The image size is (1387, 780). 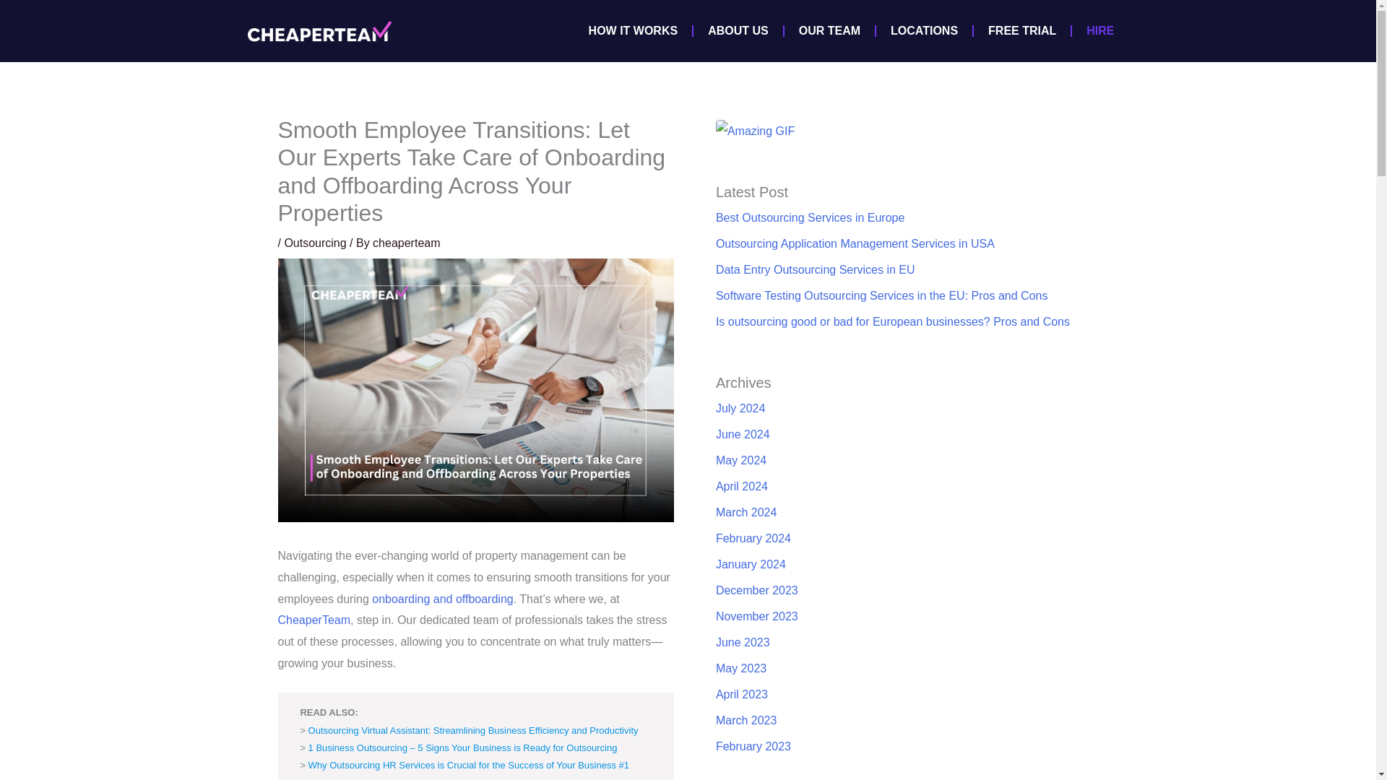 What do you see at coordinates (738, 30) in the screenshot?
I see `ABOUT US` at bounding box center [738, 30].